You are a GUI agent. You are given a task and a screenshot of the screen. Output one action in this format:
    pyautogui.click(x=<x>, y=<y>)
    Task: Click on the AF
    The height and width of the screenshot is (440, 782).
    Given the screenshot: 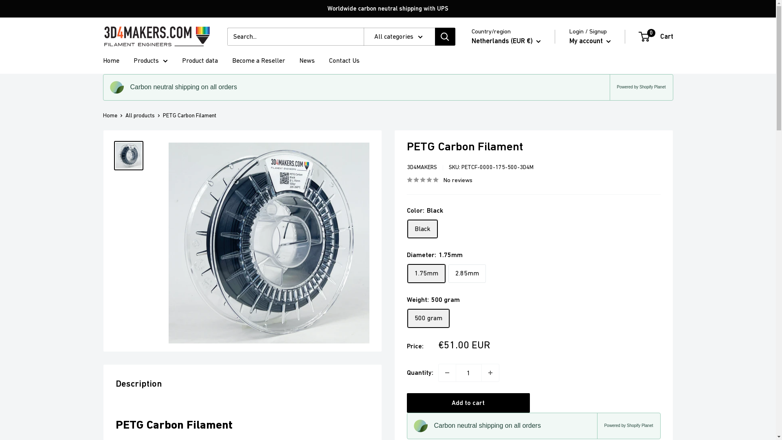 What is the action you would take?
    pyautogui.click(x=475, y=68)
    